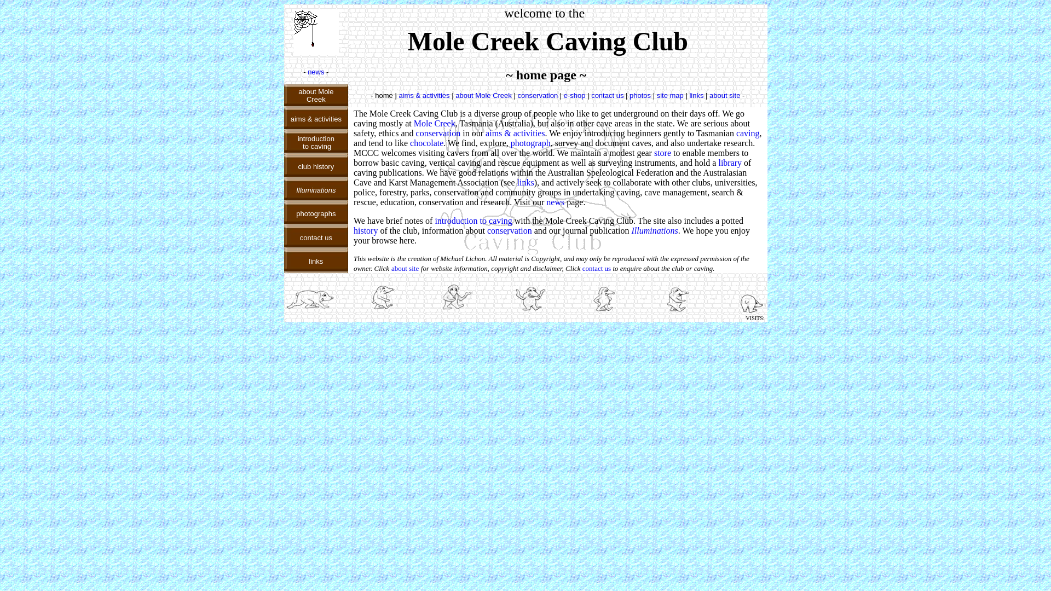  I want to click on history, so click(366, 231).